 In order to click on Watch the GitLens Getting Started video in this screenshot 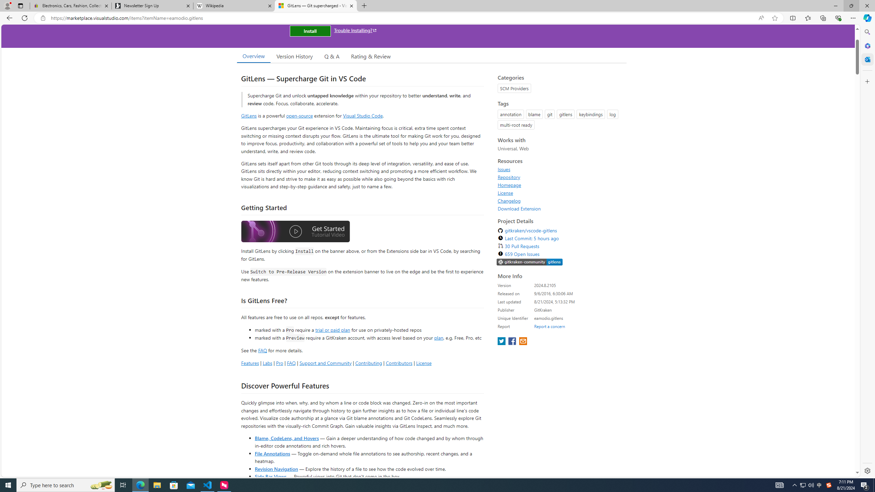, I will do `click(295, 232)`.